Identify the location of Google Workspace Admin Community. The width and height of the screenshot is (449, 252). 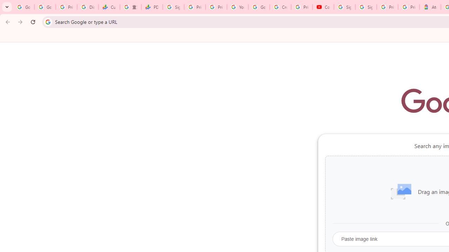
(24, 7).